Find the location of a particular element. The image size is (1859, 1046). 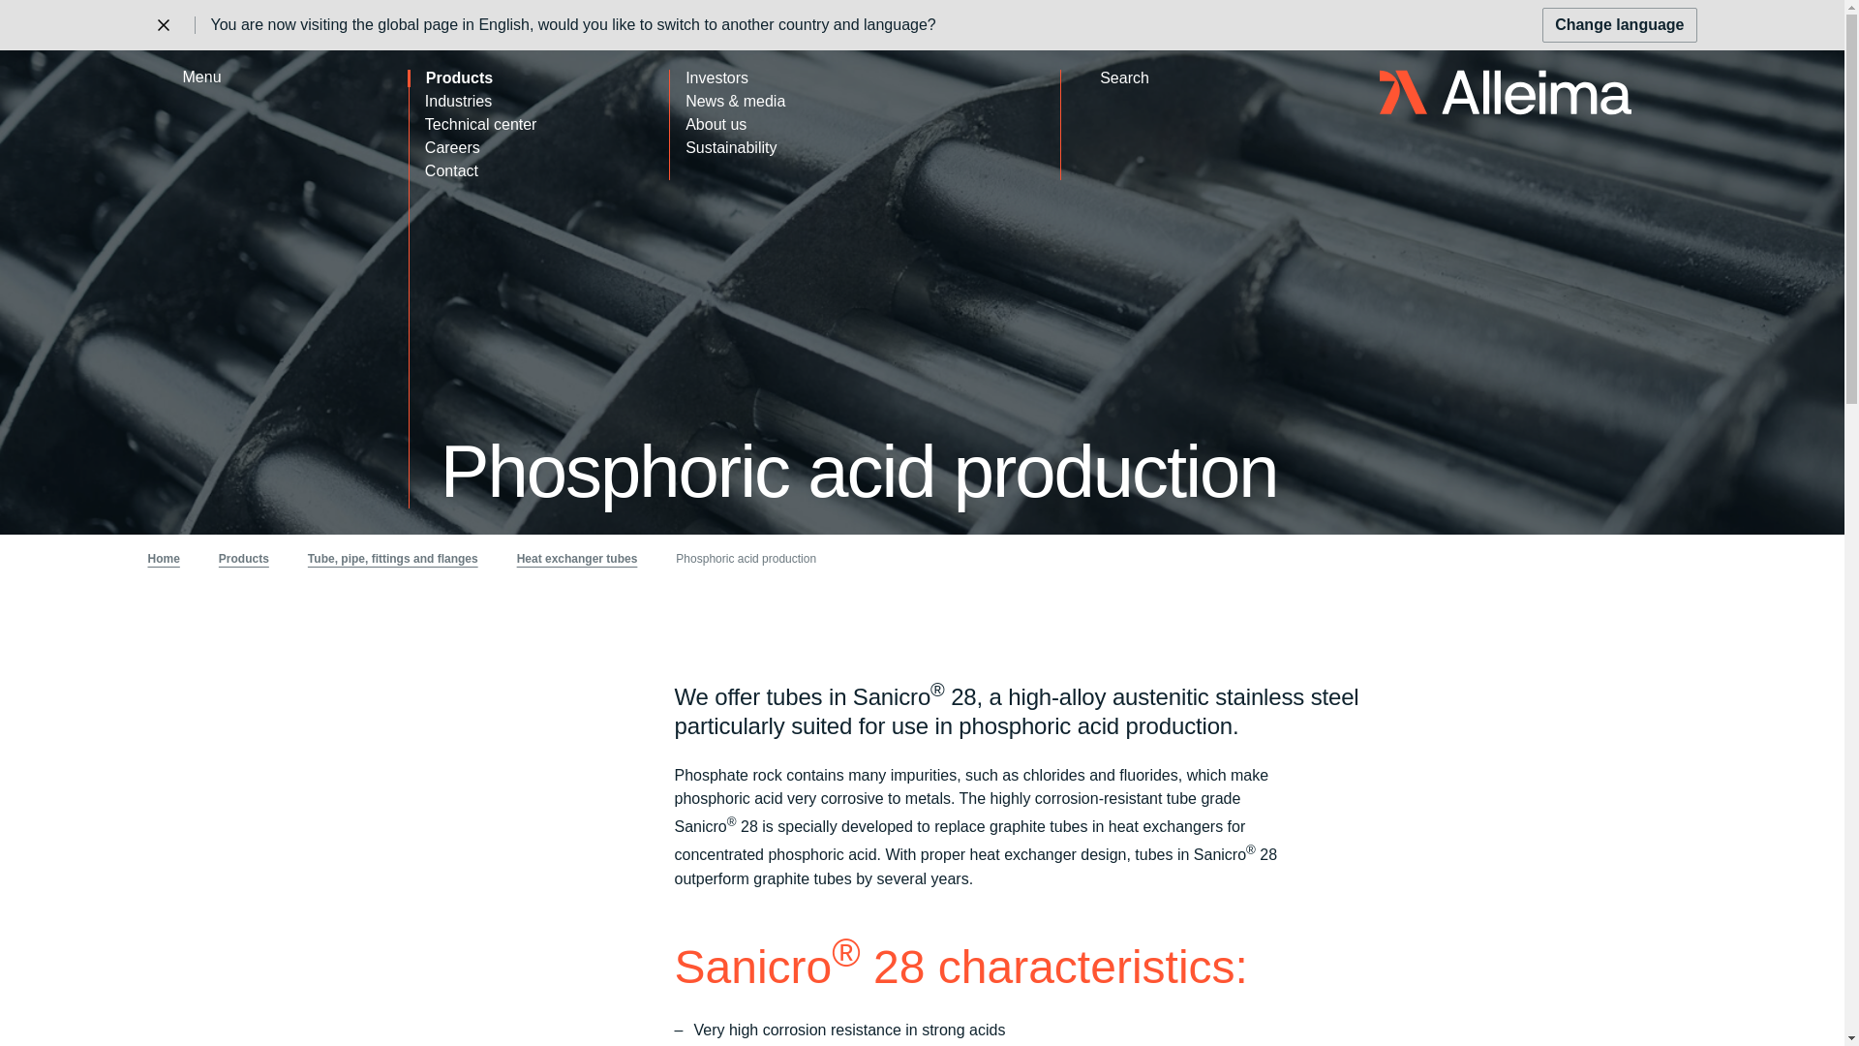

Products is located at coordinates (531, 77).